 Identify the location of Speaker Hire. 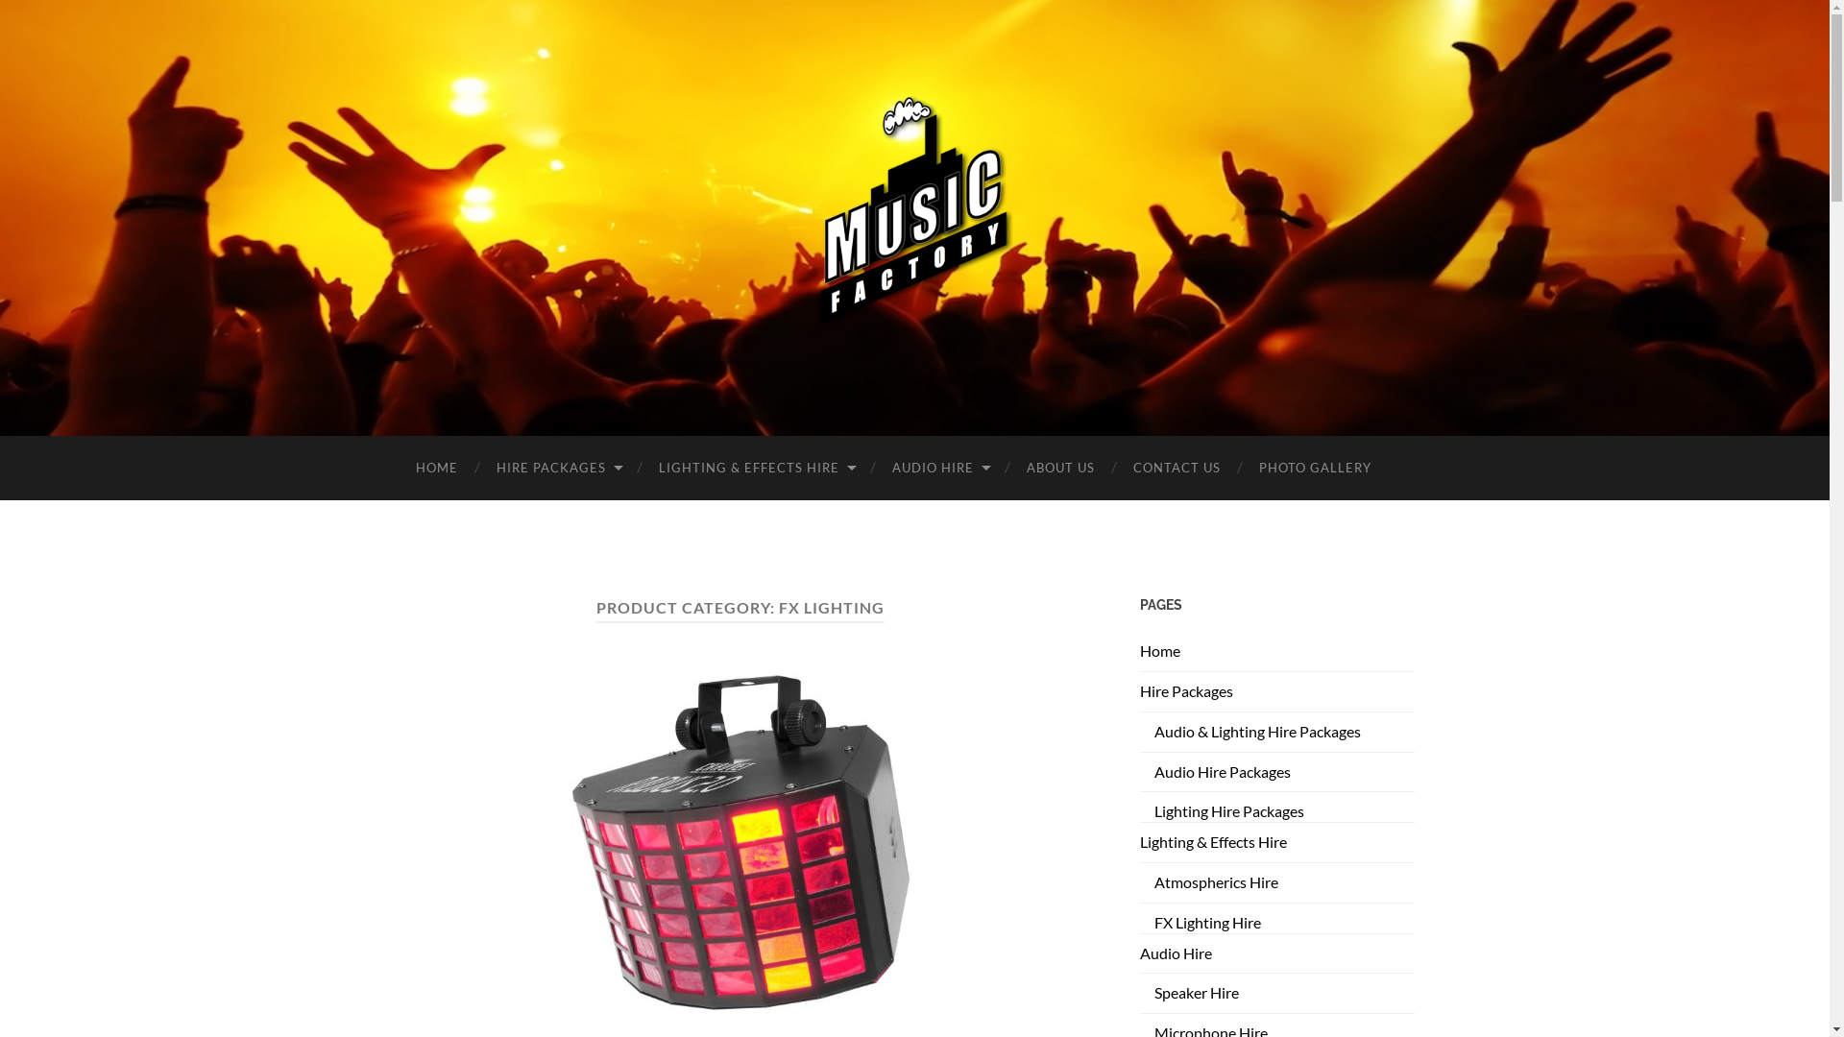
(1197, 993).